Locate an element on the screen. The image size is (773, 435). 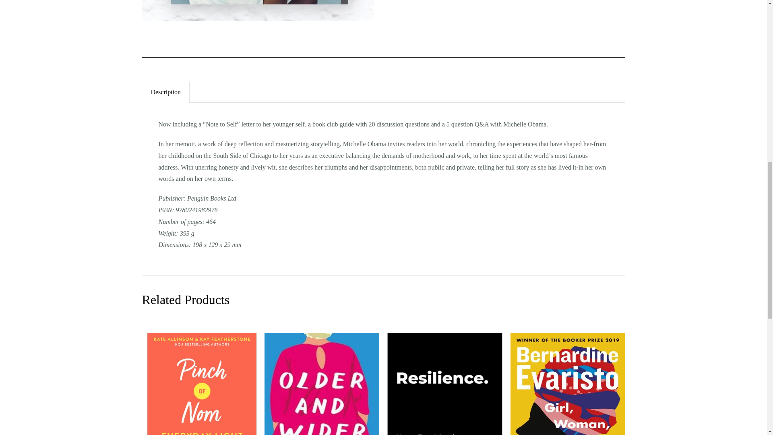
BecomingByMichelleObamaPaperbackBookLS is located at coordinates (257, 10).